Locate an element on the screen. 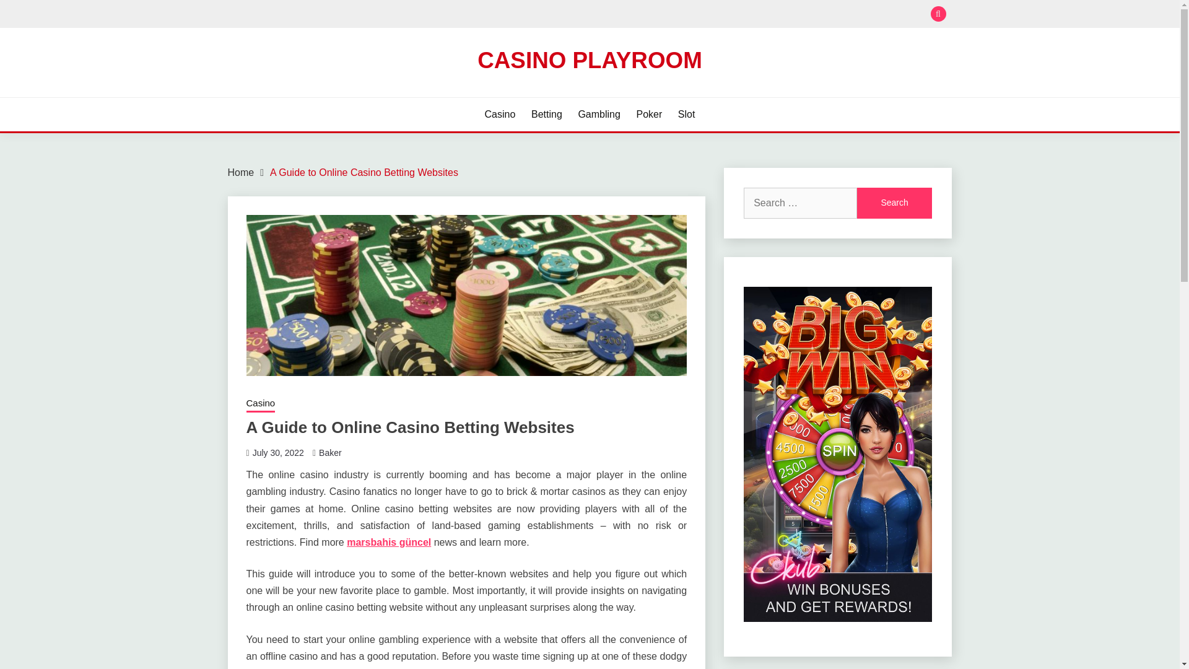 The width and height of the screenshot is (1189, 669). CASINO PLAYROOM is located at coordinates (590, 59).